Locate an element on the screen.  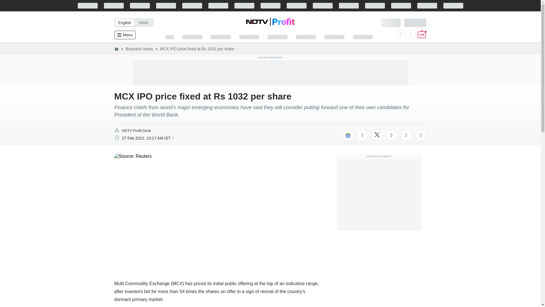
Menu is located at coordinates (124, 35).